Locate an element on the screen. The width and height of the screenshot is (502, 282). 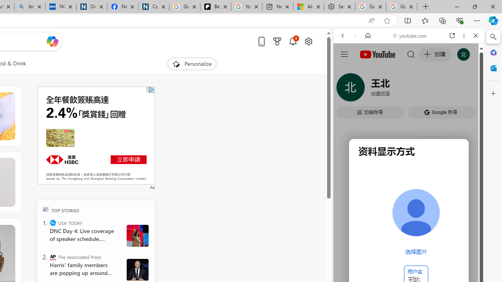
Class: qc-adchoices-icon is located at coordinates (151, 89).